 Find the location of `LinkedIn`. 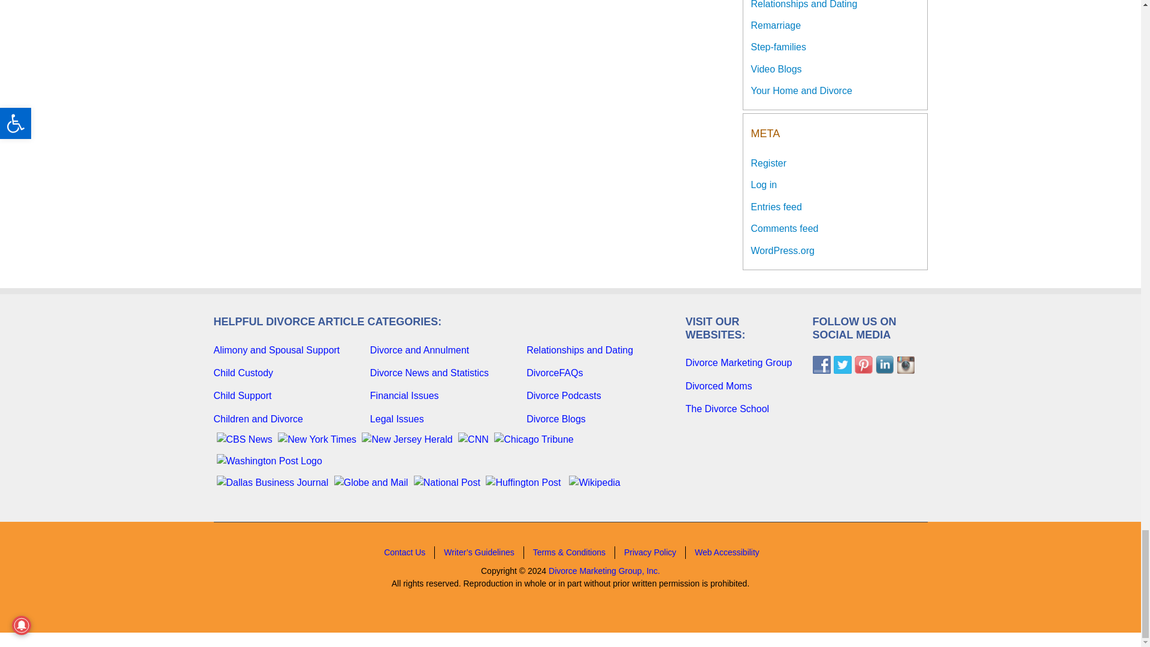

LinkedIn is located at coordinates (884, 365).